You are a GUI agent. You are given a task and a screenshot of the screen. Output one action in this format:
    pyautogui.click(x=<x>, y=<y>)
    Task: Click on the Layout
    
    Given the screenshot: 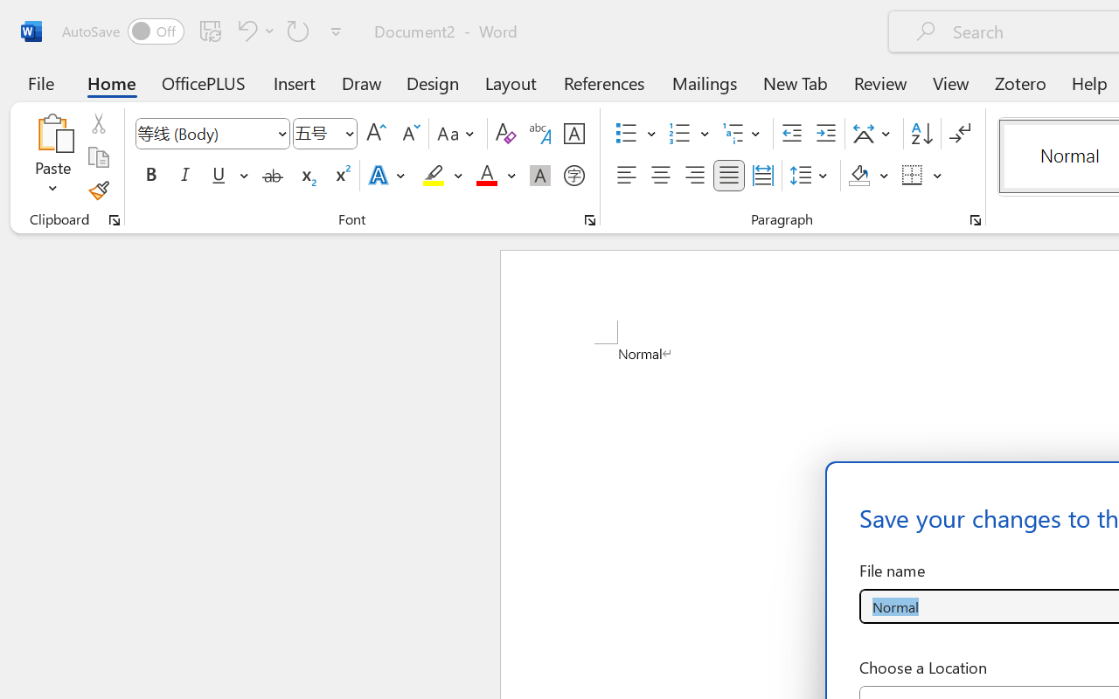 What is the action you would take?
    pyautogui.click(x=511, y=82)
    